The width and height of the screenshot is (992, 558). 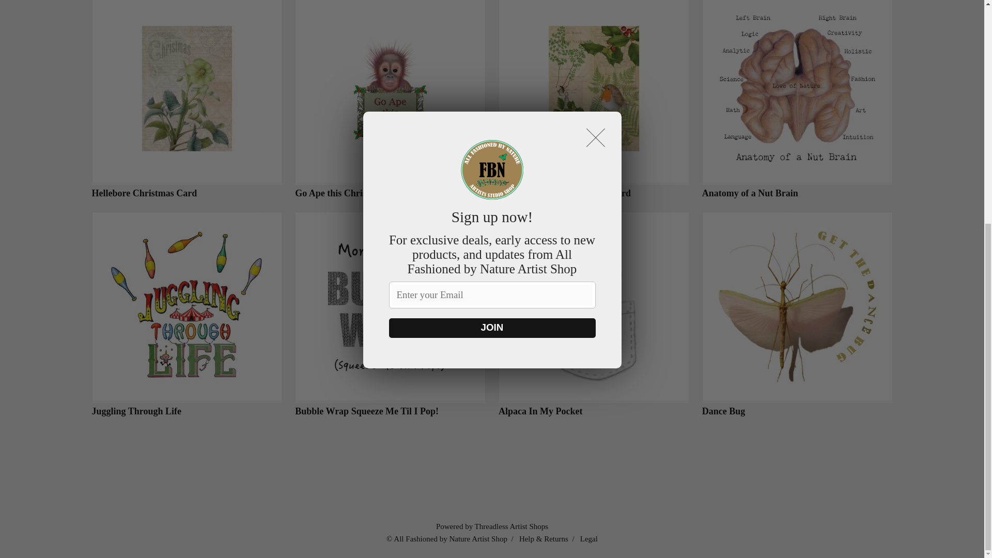 I want to click on Buy Go Ape this Christmas!, so click(x=390, y=99).